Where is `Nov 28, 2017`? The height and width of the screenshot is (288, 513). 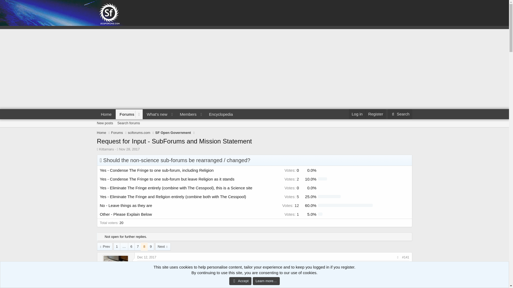
Nov 28, 2017 is located at coordinates (129, 149).